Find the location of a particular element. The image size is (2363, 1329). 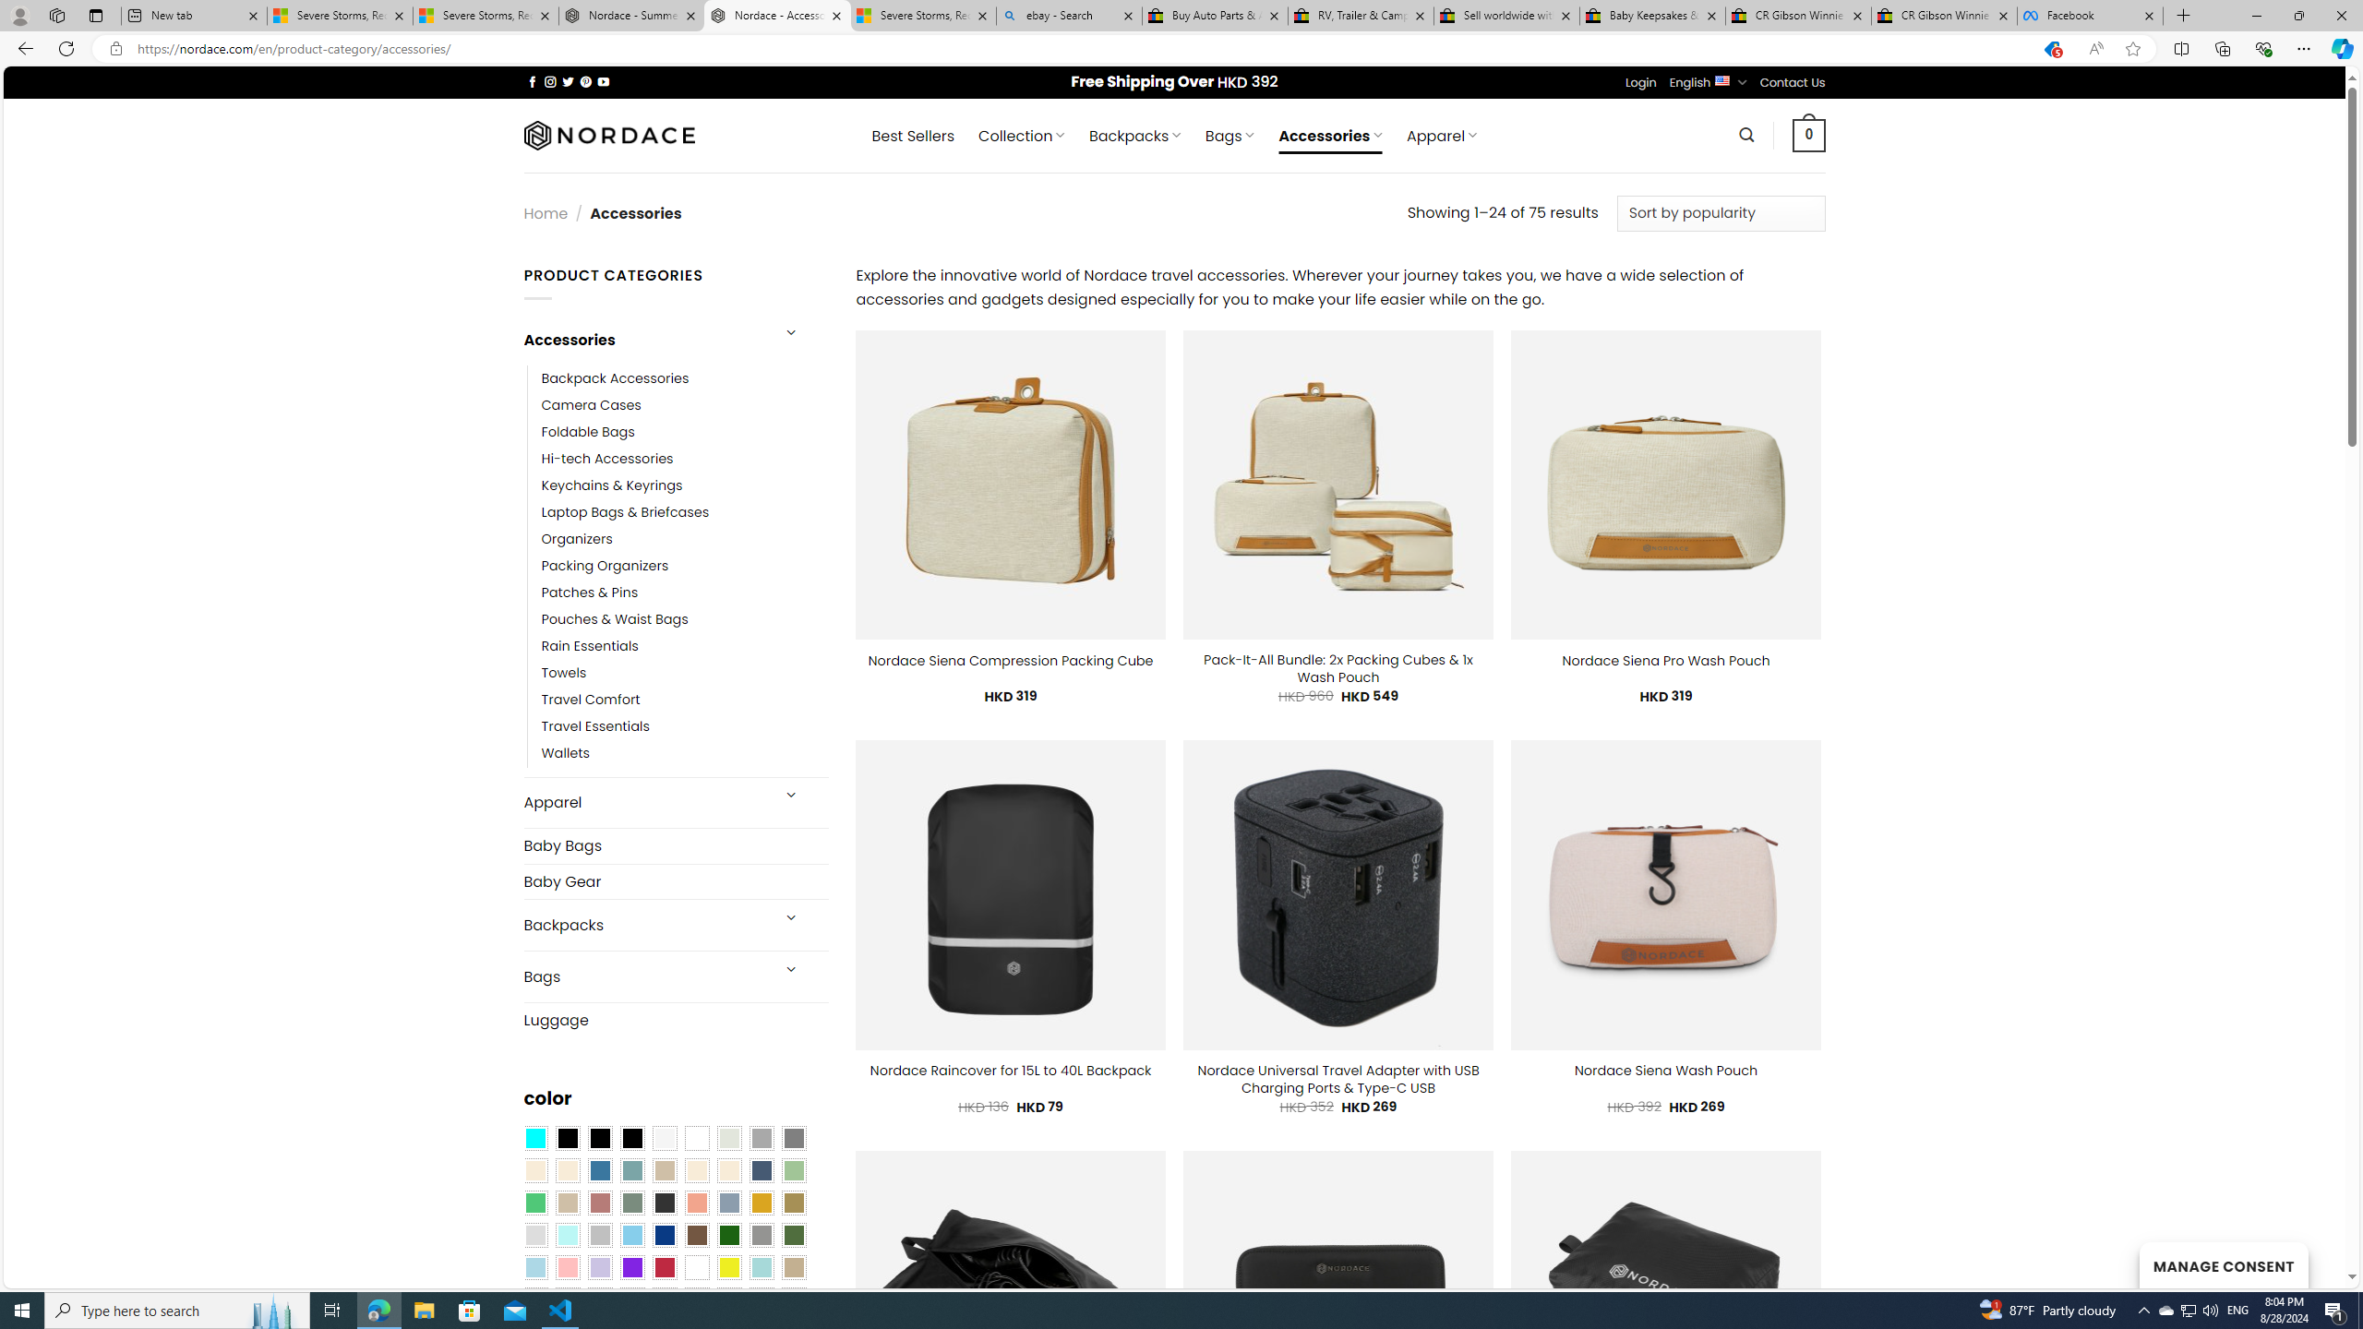

Brown is located at coordinates (697, 1236).